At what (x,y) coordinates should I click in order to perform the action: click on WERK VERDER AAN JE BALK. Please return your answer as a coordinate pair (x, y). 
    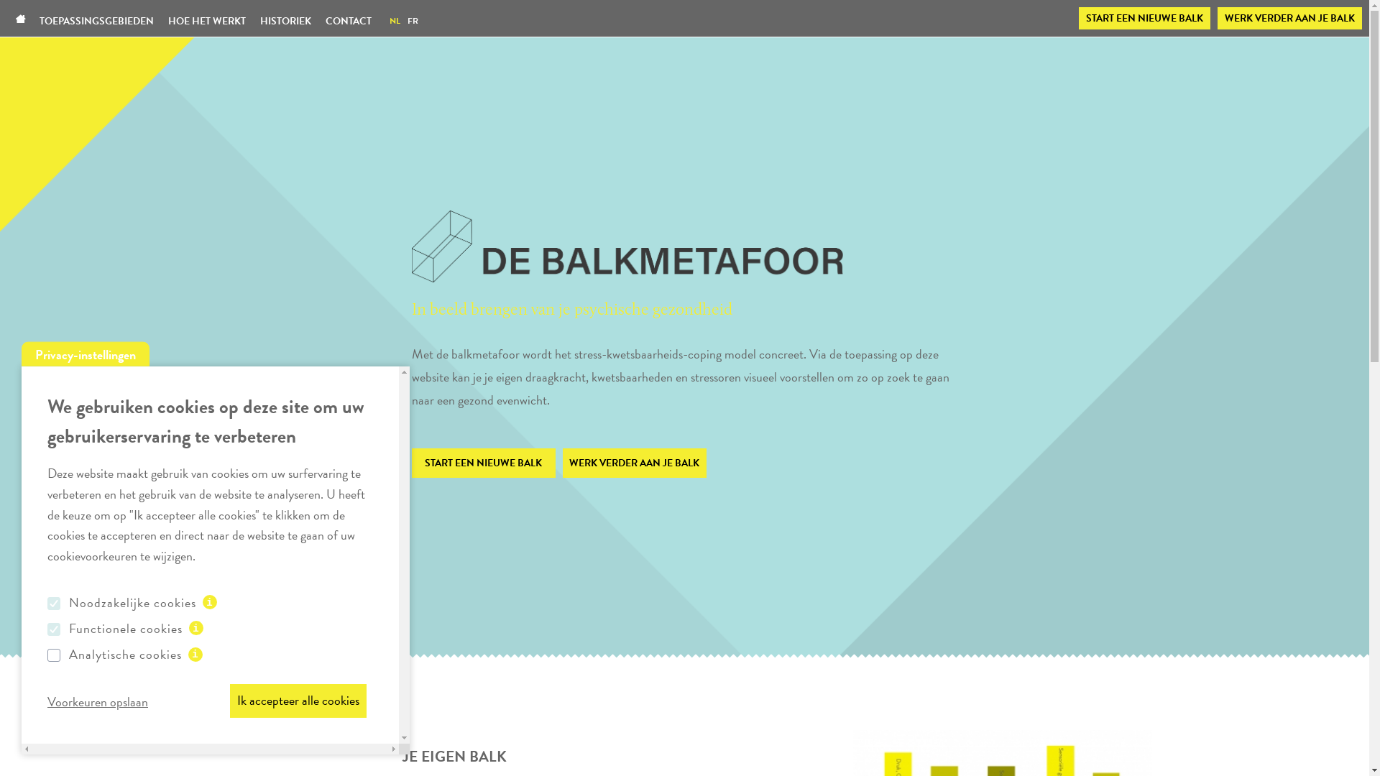
    Looking at the image, I should click on (1289, 19).